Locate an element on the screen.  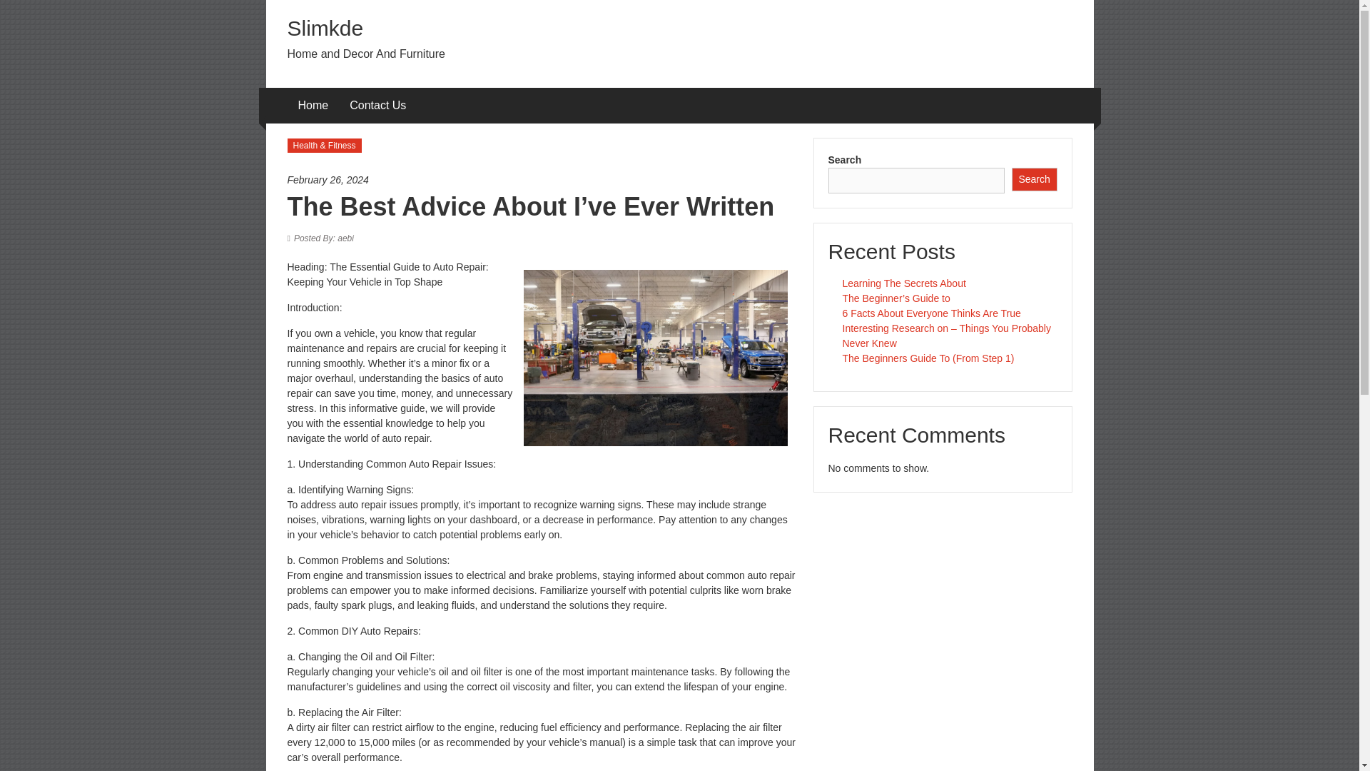
Contact Us is located at coordinates (377, 106).